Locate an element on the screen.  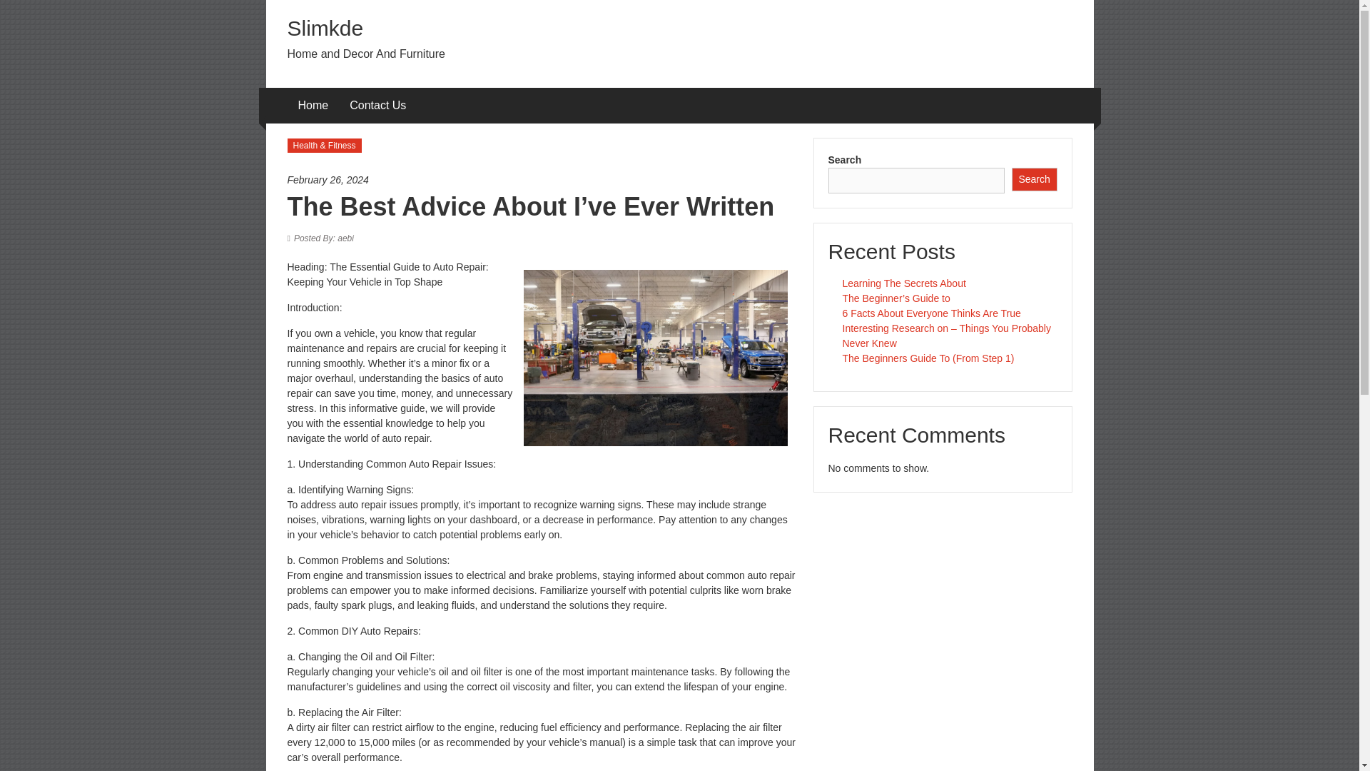
Contact Us is located at coordinates (377, 106).